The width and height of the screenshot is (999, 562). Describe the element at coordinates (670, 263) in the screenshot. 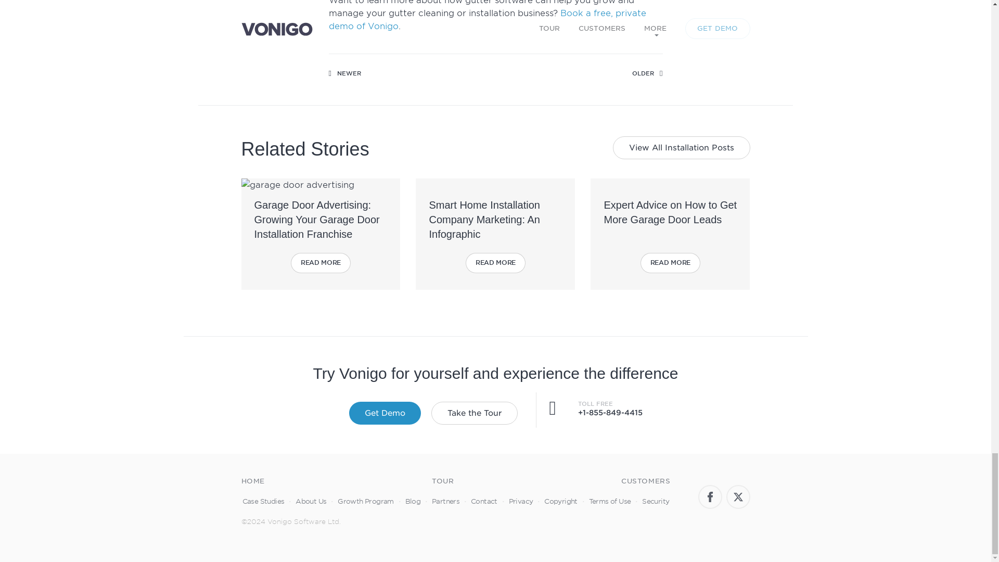

I see `READ MORE` at that location.